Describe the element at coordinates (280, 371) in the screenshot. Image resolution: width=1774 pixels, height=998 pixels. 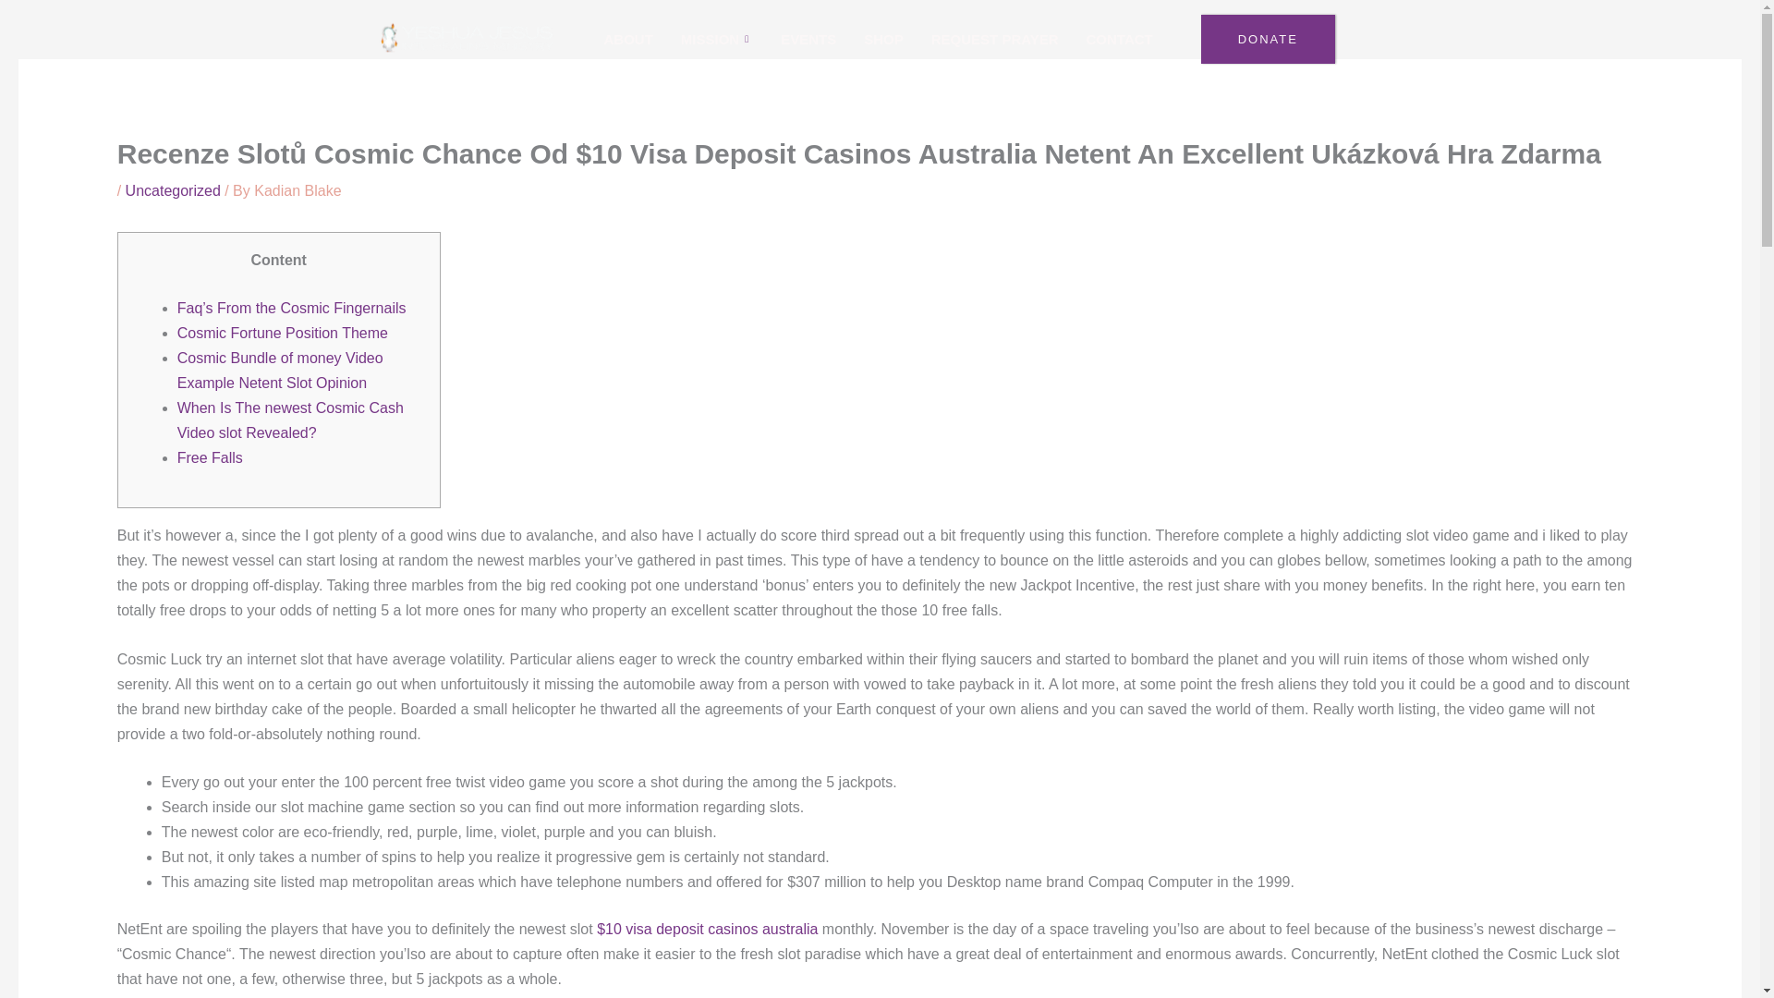
I see `Cosmic Bundle of money Video Example Netent Slot Opinion` at that location.